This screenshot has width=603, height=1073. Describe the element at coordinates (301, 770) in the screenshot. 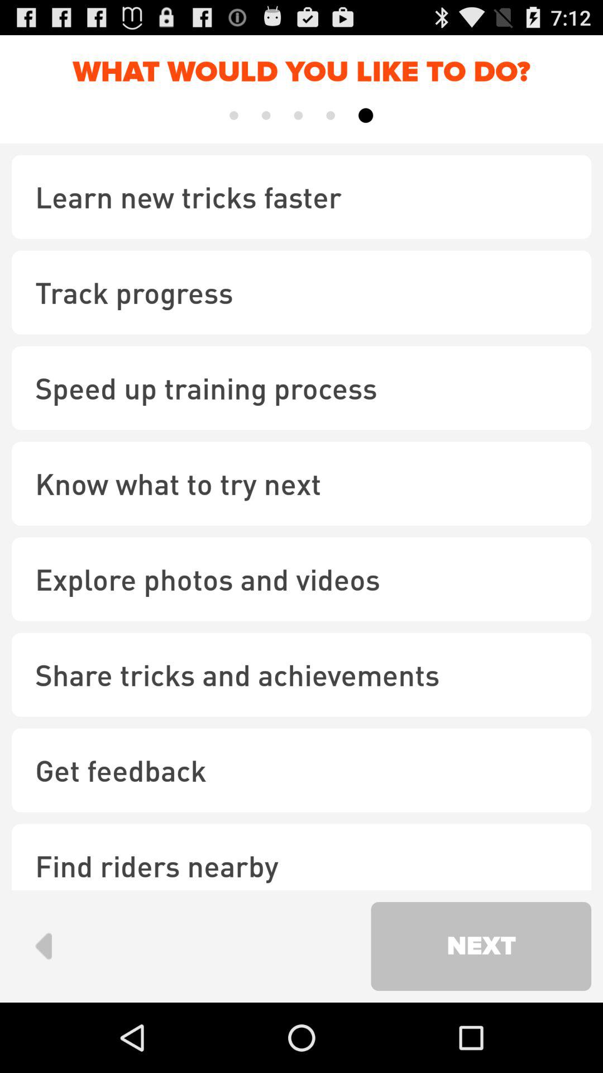

I see `click the get feedback checkbox` at that location.